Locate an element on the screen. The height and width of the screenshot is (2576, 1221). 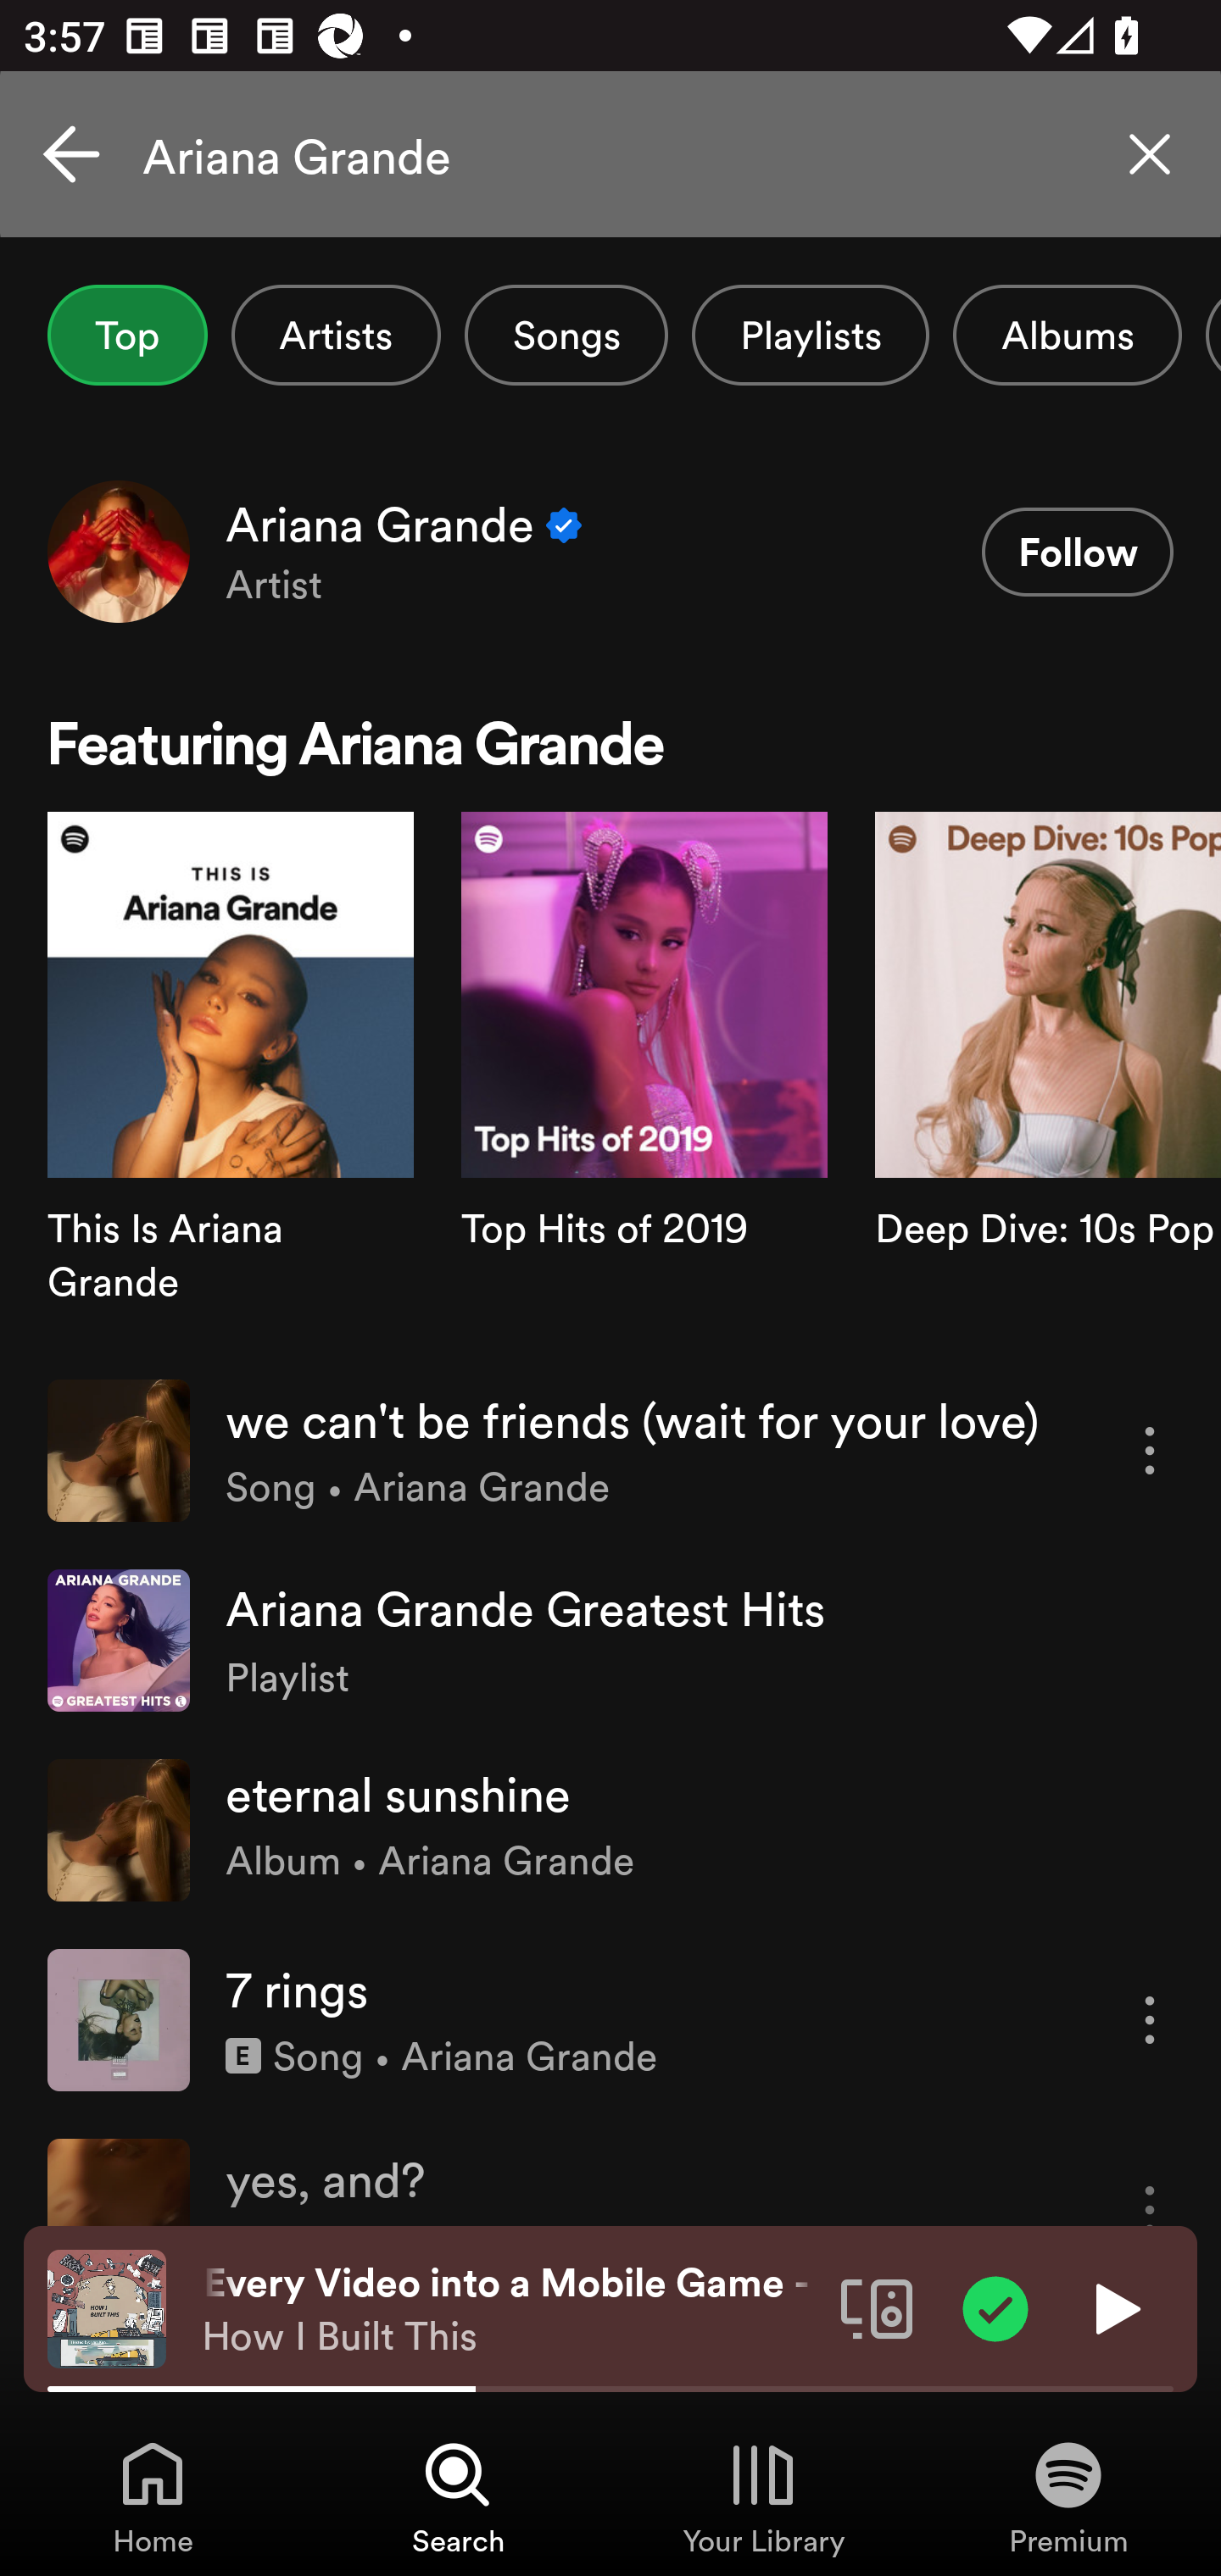
Ariana Grande is located at coordinates (610, 154).